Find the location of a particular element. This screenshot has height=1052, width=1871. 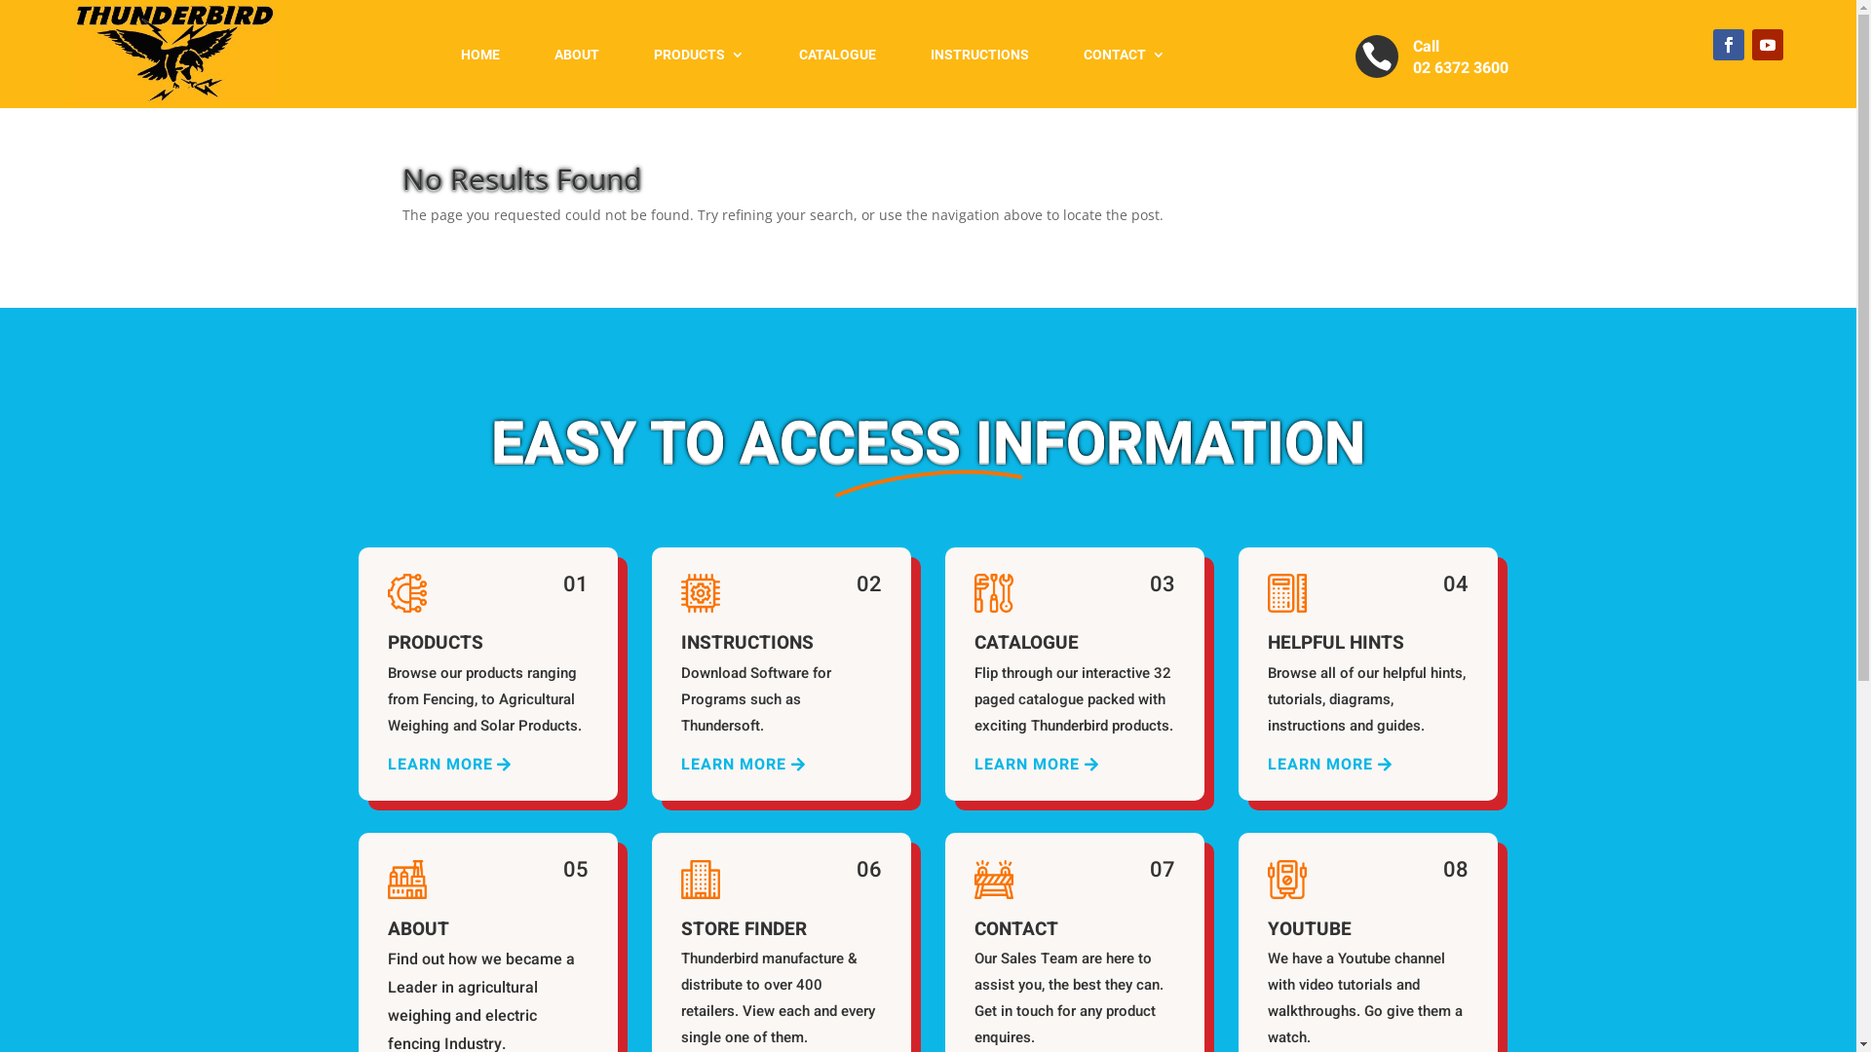

CATALOGUE is located at coordinates (838, 55).